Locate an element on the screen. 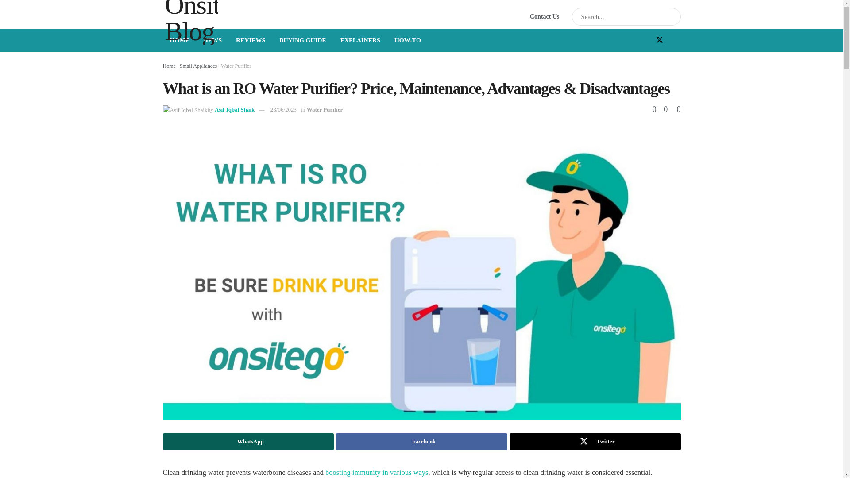 This screenshot has width=850, height=478. BUYING GUIDE is located at coordinates (302, 40).